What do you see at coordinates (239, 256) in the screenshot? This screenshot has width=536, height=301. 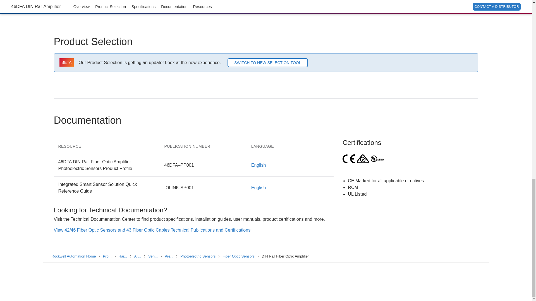 I see `Fiber Optic Sensors` at bounding box center [239, 256].